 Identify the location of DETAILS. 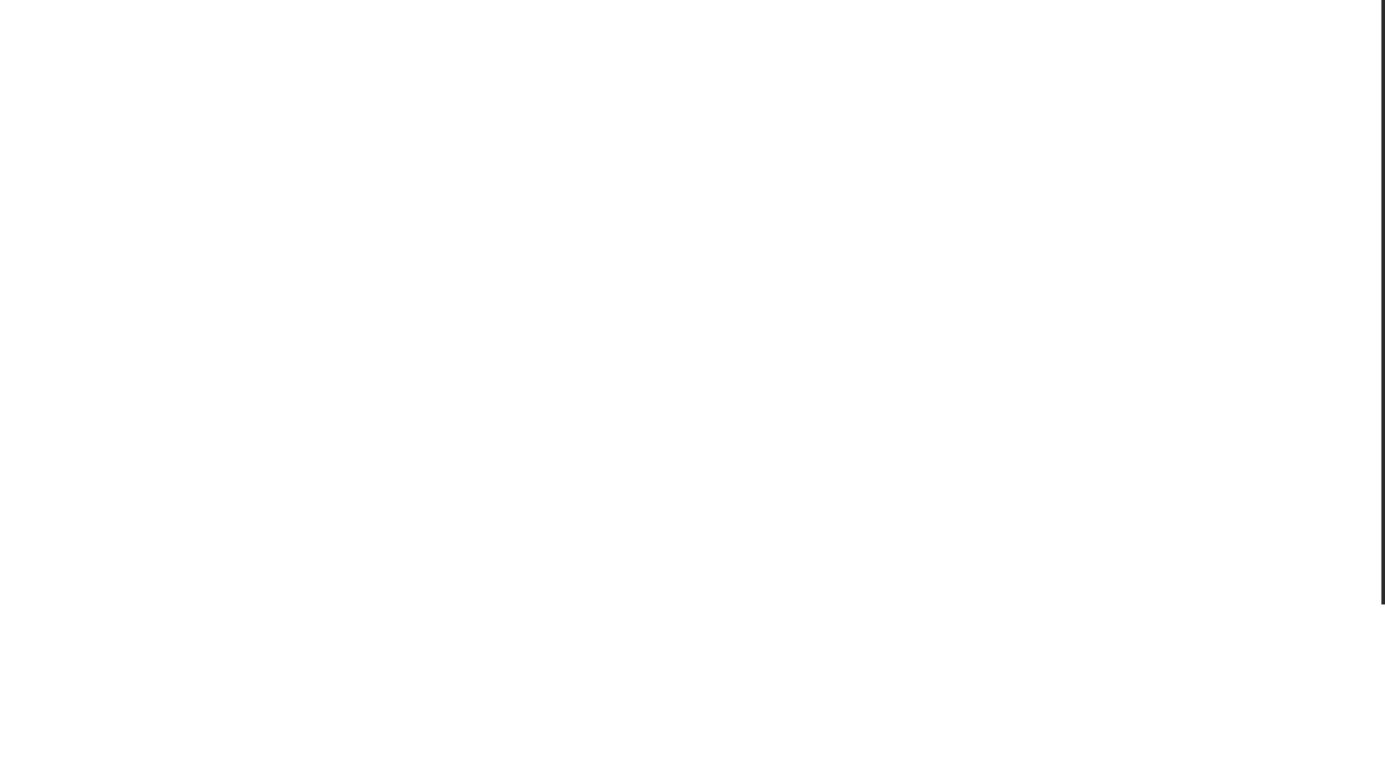
(251, 447).